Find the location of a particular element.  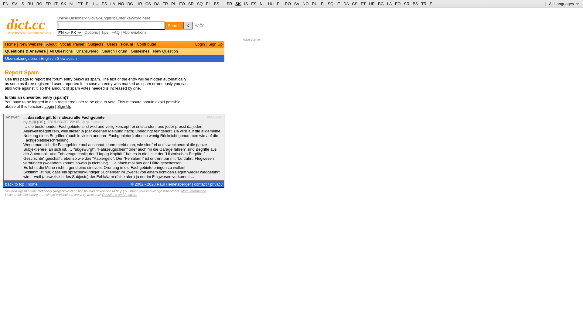

CS is located at coordinates (355, 4).